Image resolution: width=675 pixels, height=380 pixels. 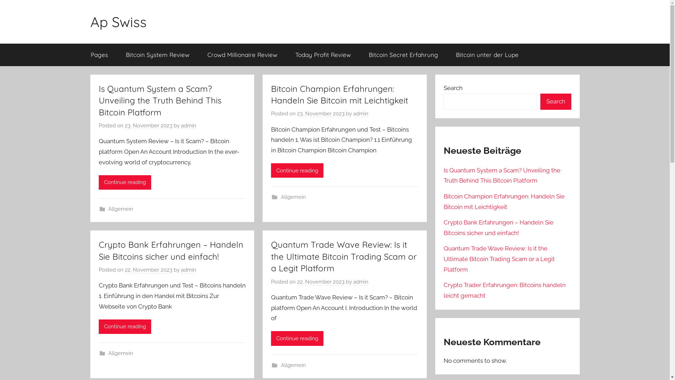 I want to click on Continue reading, so click(x=297, y=170).